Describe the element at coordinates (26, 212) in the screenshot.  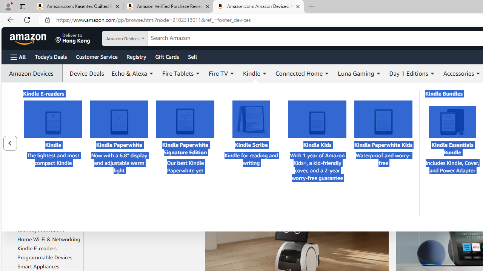
I see `Fire TV` at that location.